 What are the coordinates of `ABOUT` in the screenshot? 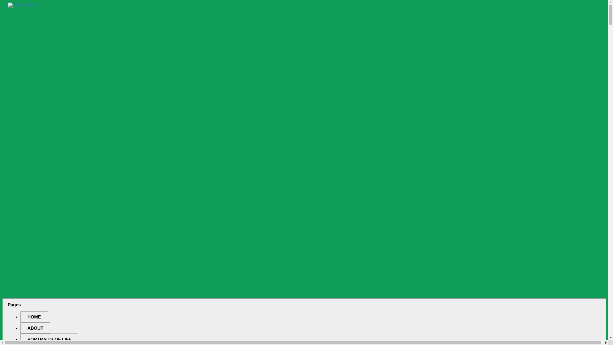 It's located at (35, 328).